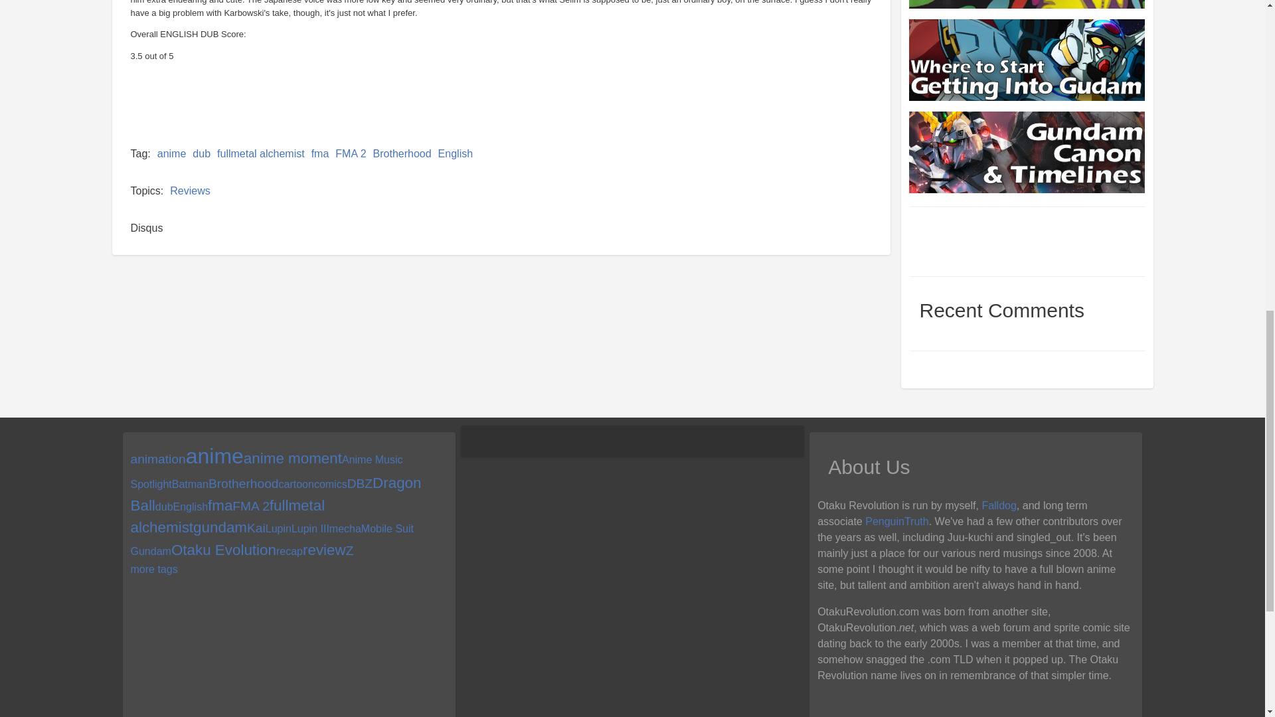 The image size is (1275, 717). I want to click on gundam, so click(220, 527).